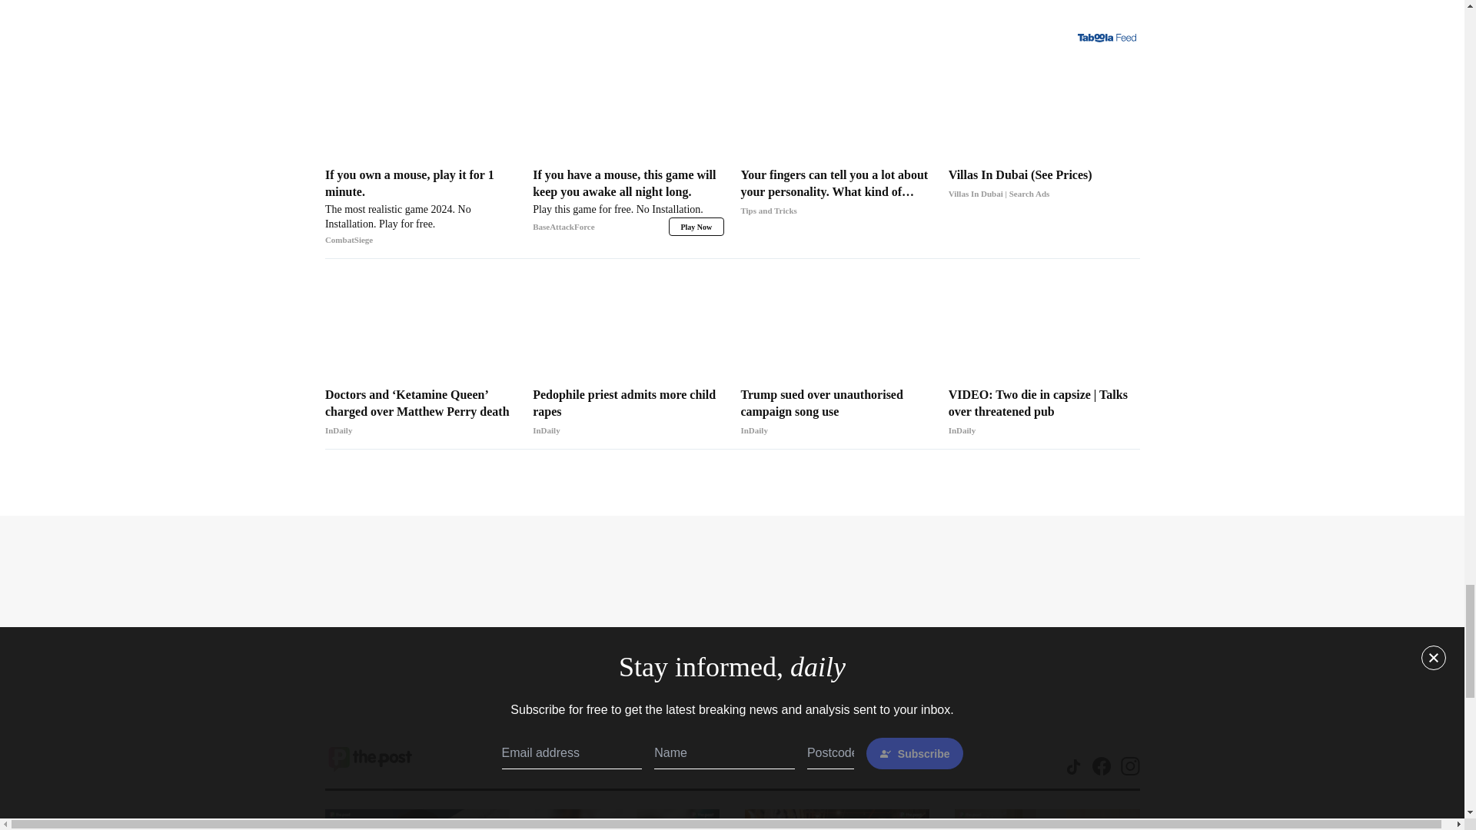 This screenshot has height=830, width=1476. Describe the element at coordinates (421, 207) in the screenshot. I see `If you own a mouse, play it for 1 minute.` at that location.